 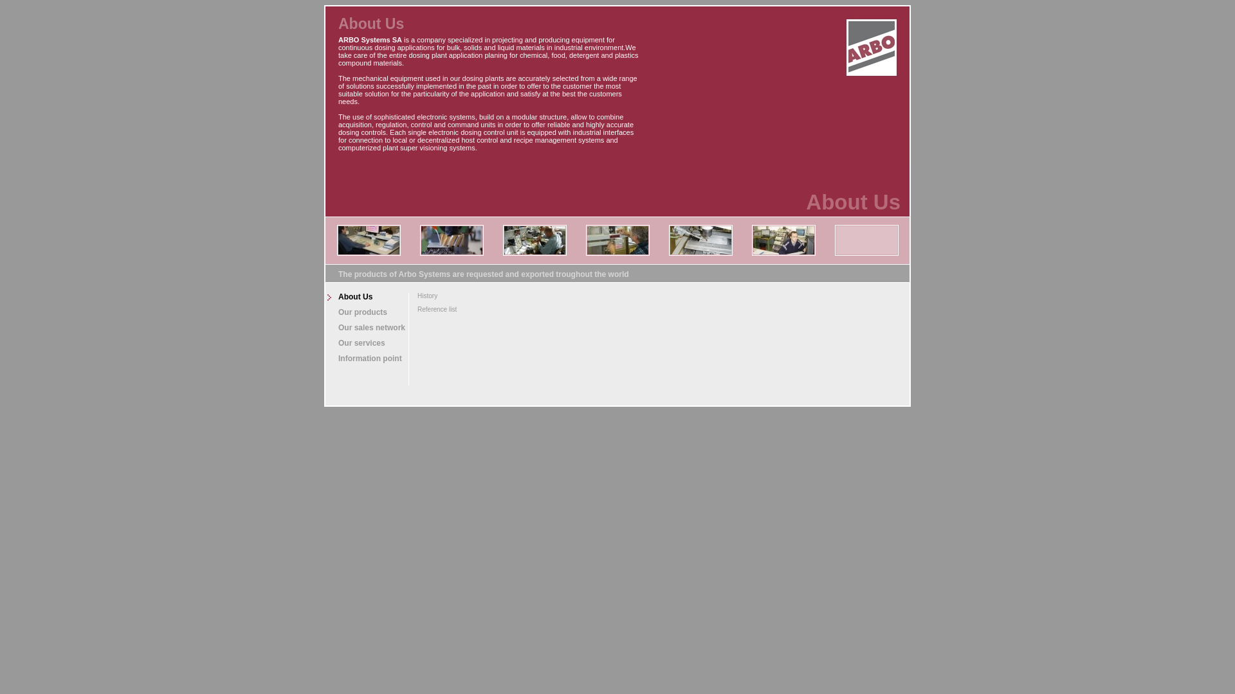 What do you see at coordinates (367, 312) in the screenshot?
I see `Our products` at bounding box center [367, 312].